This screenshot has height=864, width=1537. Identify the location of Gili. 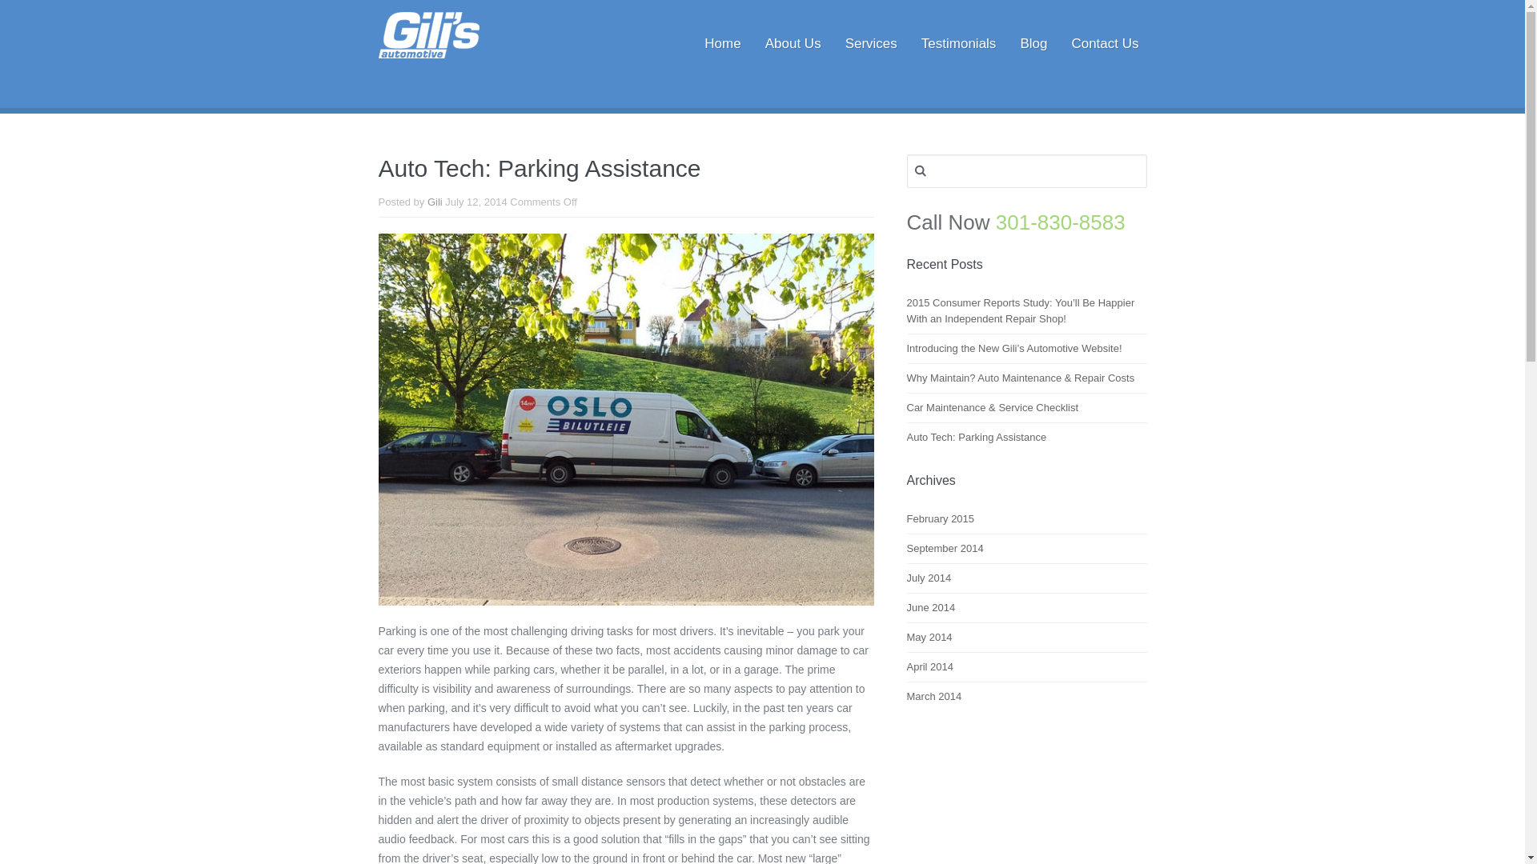
(434, 202).